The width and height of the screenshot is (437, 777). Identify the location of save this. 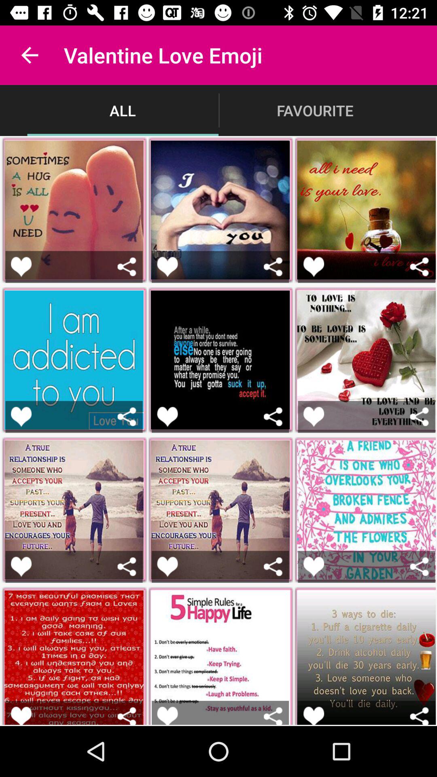
(314, 715).